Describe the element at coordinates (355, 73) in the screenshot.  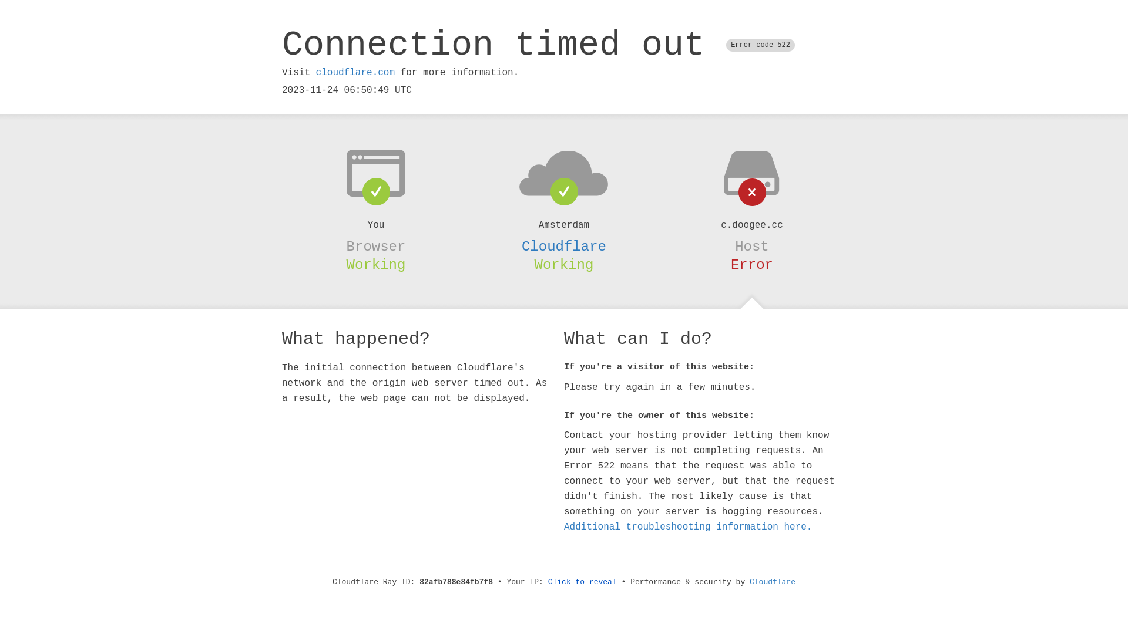
I see `cloudflare.com` at that location.